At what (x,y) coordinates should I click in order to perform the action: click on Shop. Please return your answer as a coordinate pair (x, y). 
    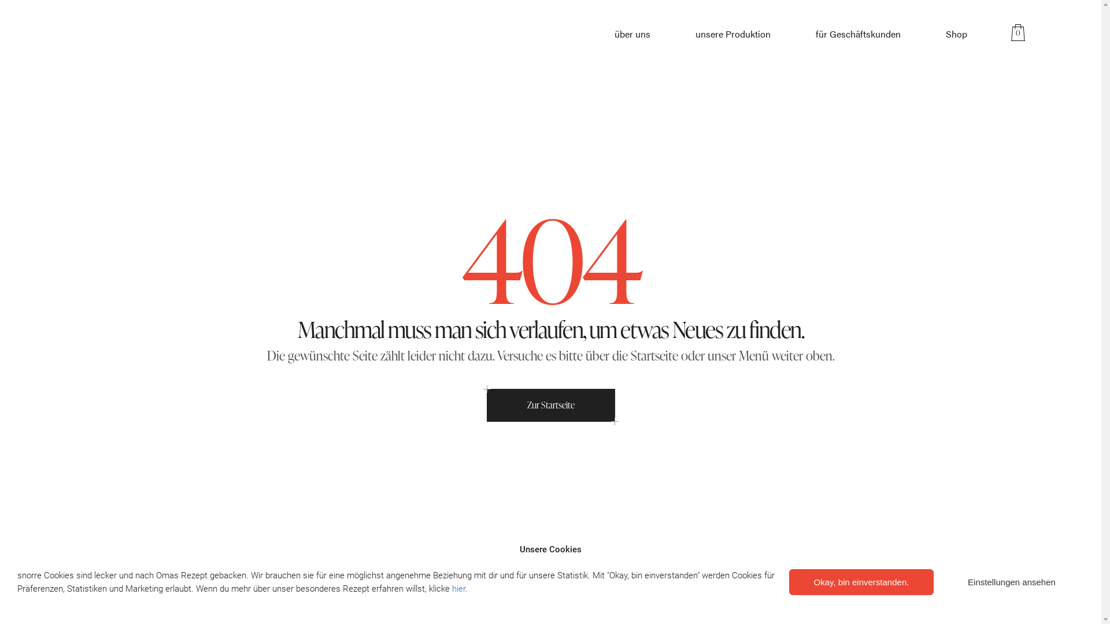
    Looking at the image, I should click on (956, 34).